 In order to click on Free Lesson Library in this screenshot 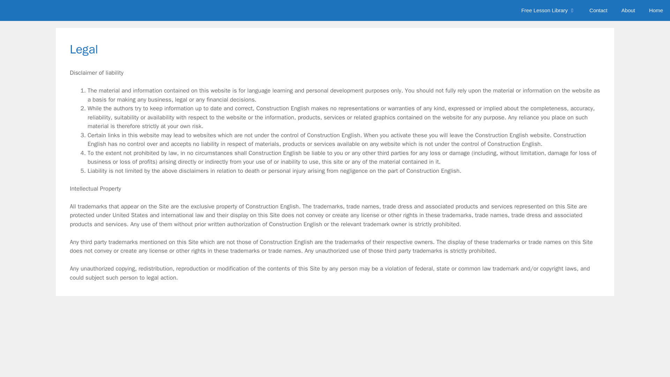, I will do `click(548, 10)`.